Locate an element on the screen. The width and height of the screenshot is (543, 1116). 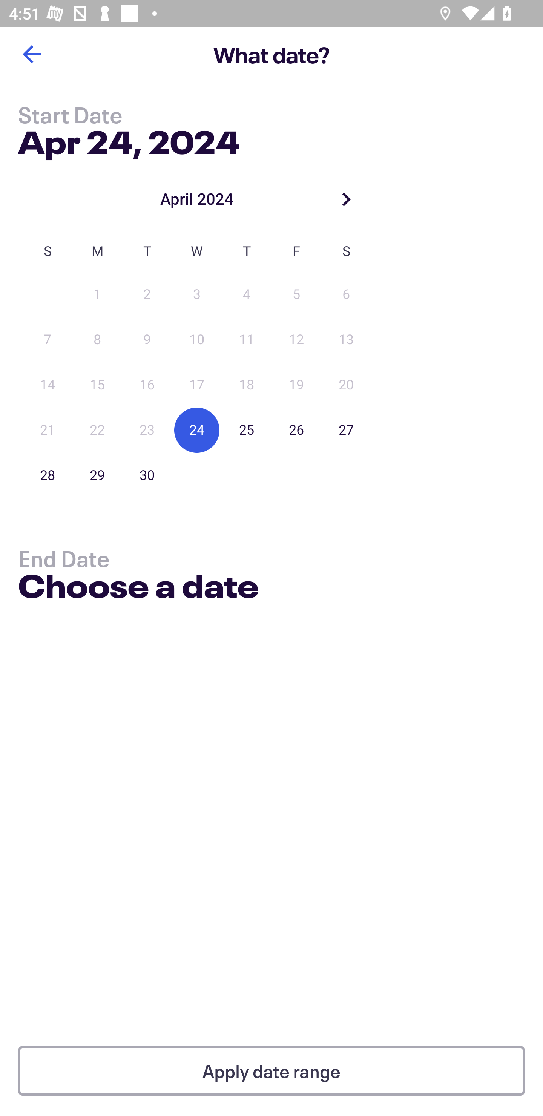
5 05 April 2024 is located at coordinates (296, 294).